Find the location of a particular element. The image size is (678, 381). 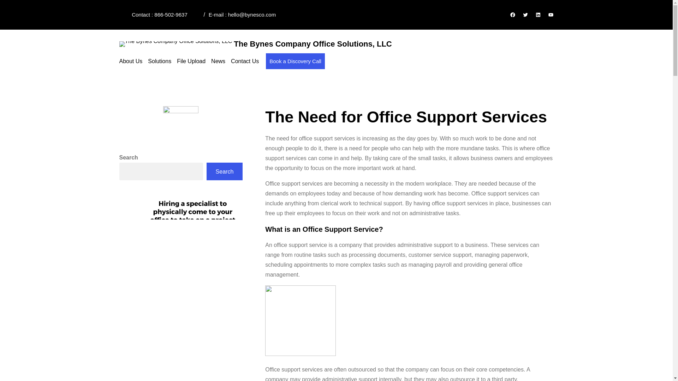

Search is located at coordinates (225, 171).